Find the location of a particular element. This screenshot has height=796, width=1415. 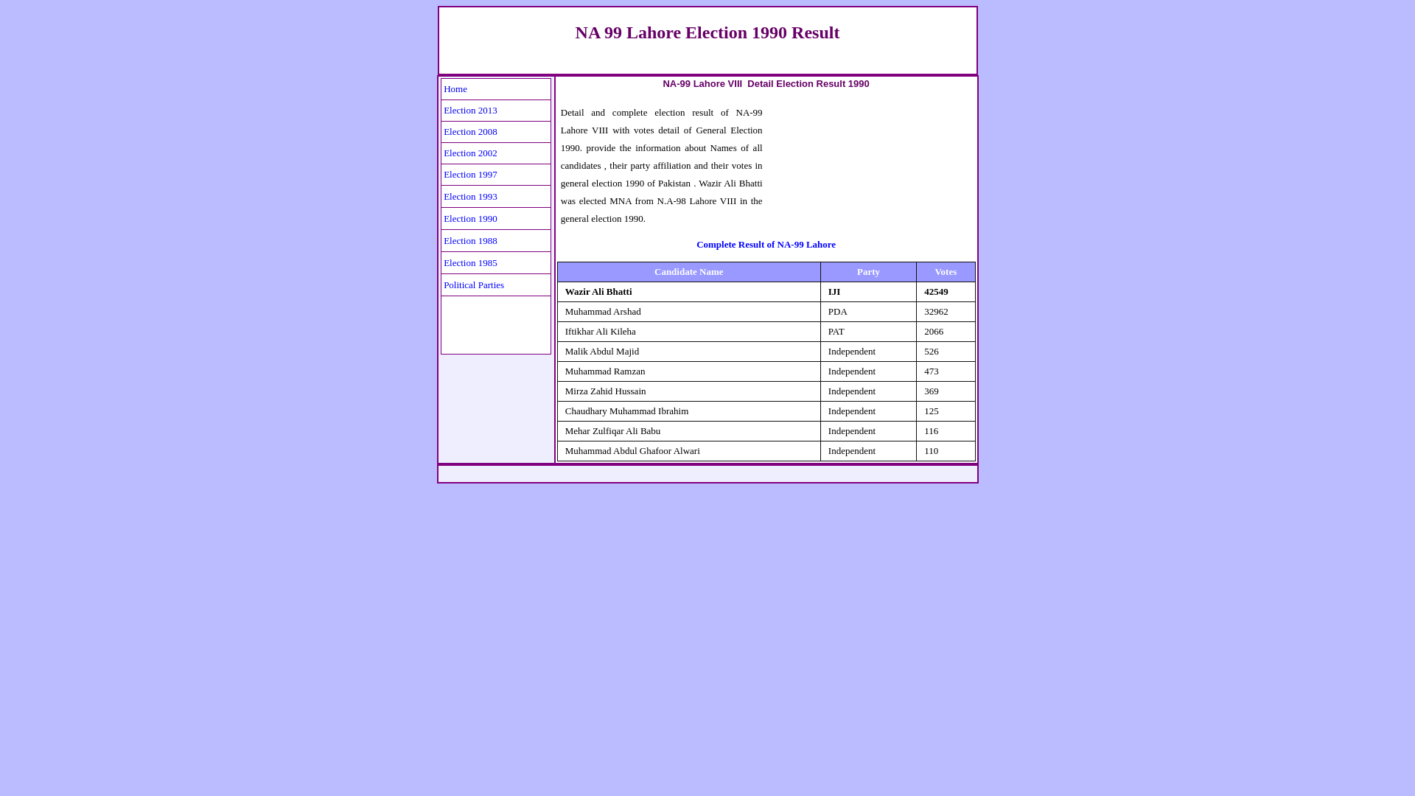

Election 1997 is located at coordinates (470, 173).